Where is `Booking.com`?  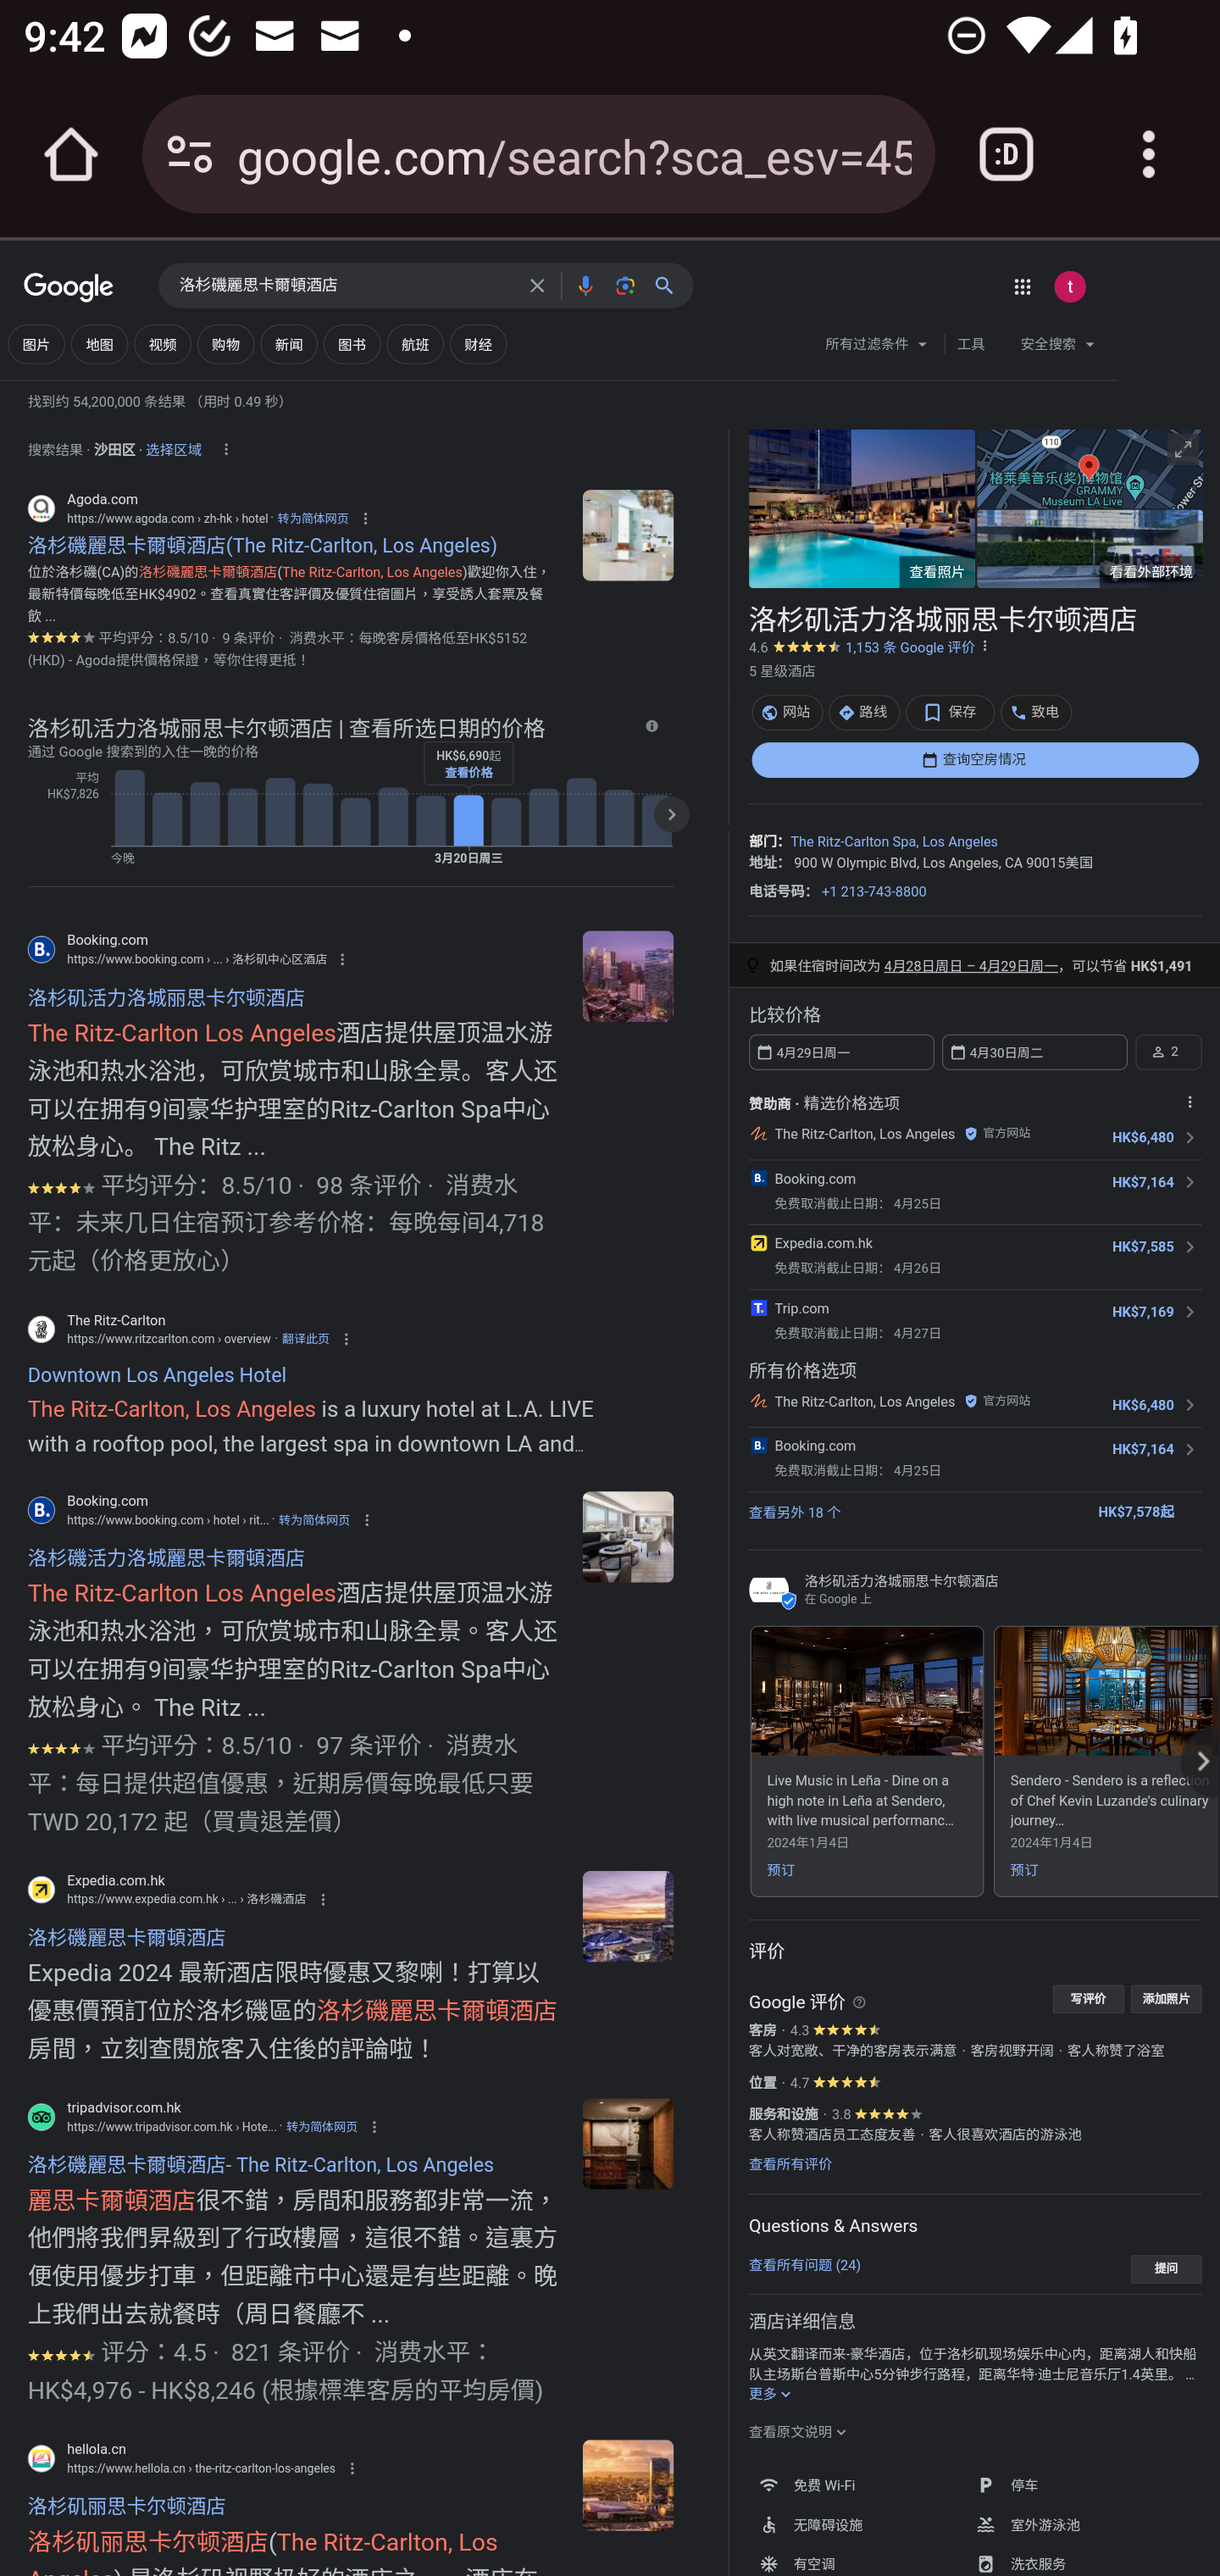
Booking.com is located at coordinates (814, 1446).